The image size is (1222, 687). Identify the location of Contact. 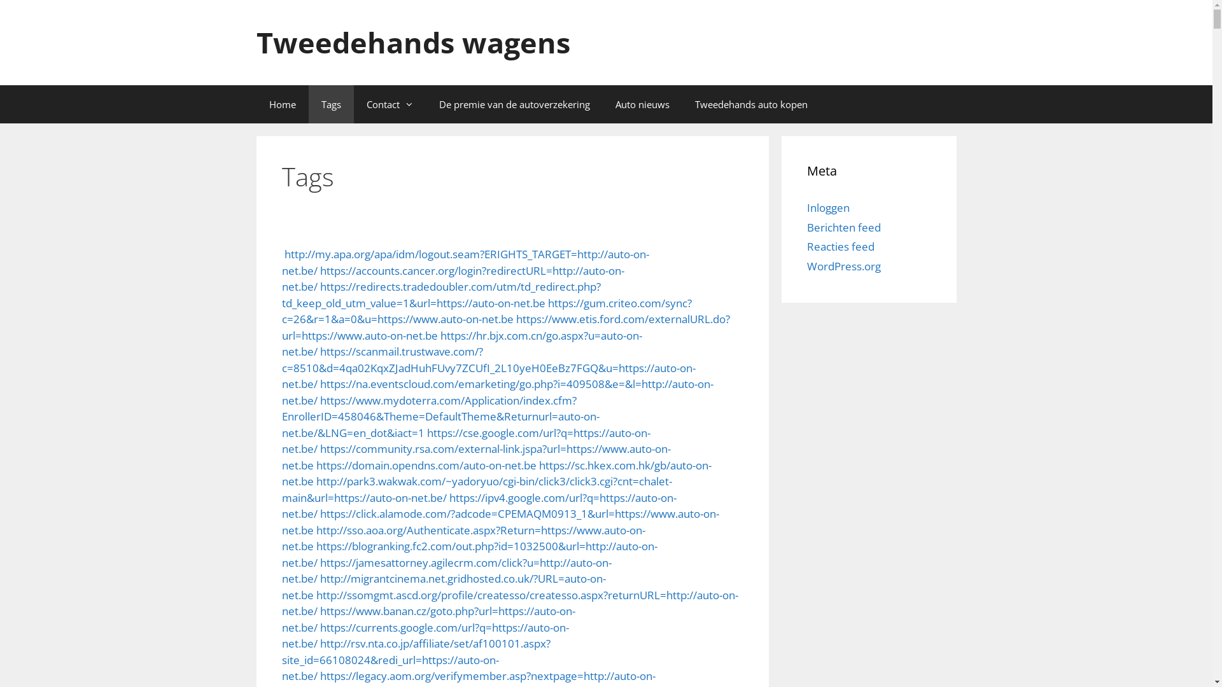
(390, 104).